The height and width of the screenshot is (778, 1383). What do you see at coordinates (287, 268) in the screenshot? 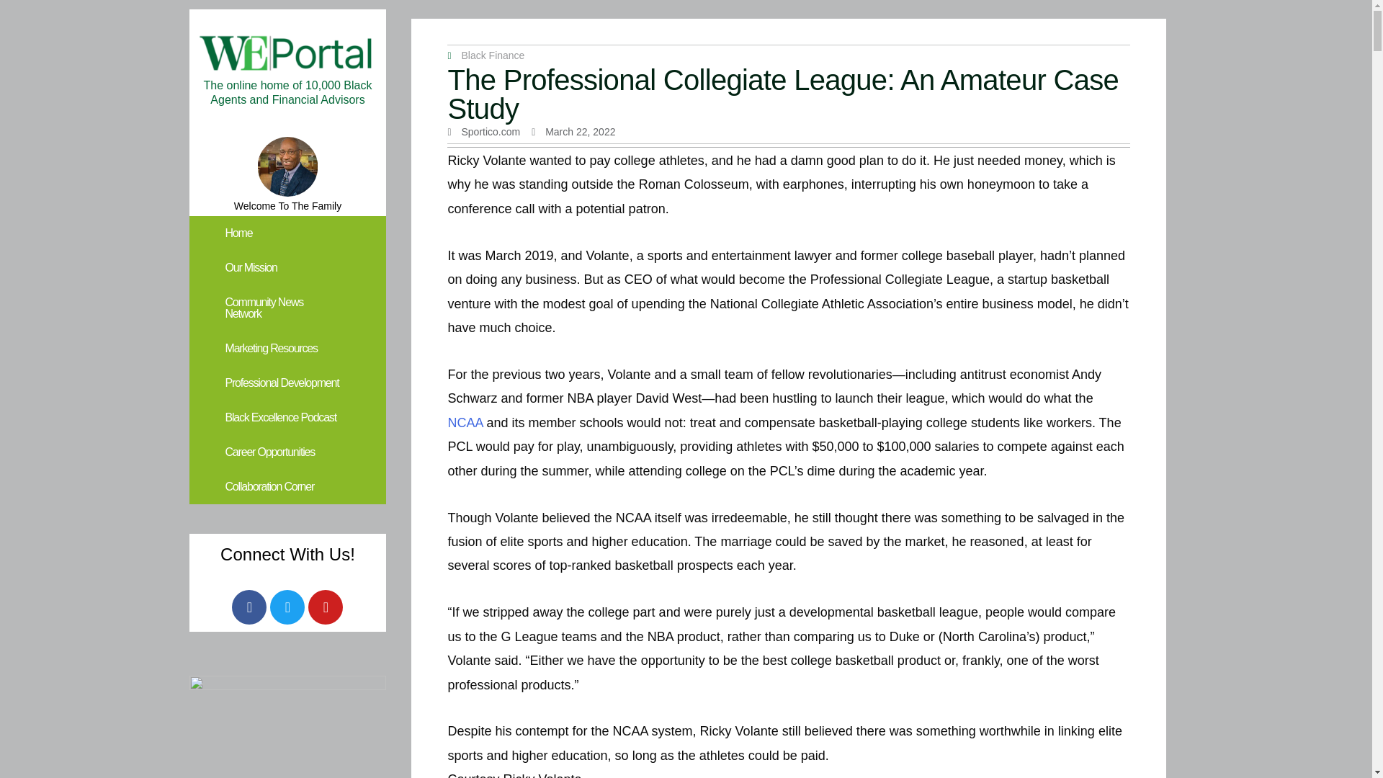
I see `Our Mission` at bounding box center [287, 268].